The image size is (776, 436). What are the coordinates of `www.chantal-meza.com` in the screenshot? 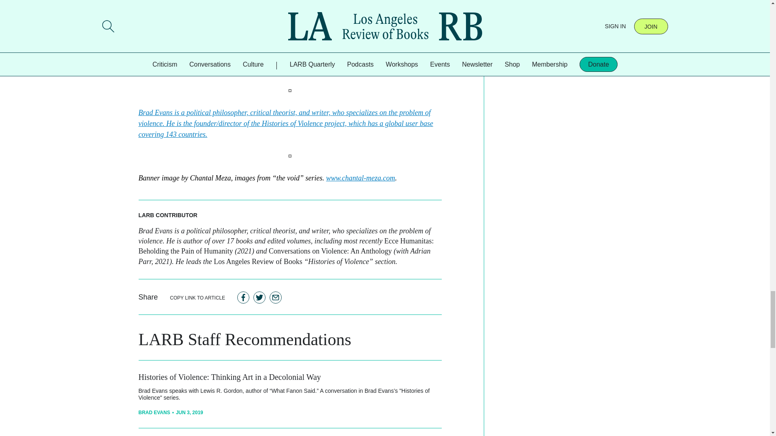 It's located at (361, 178).